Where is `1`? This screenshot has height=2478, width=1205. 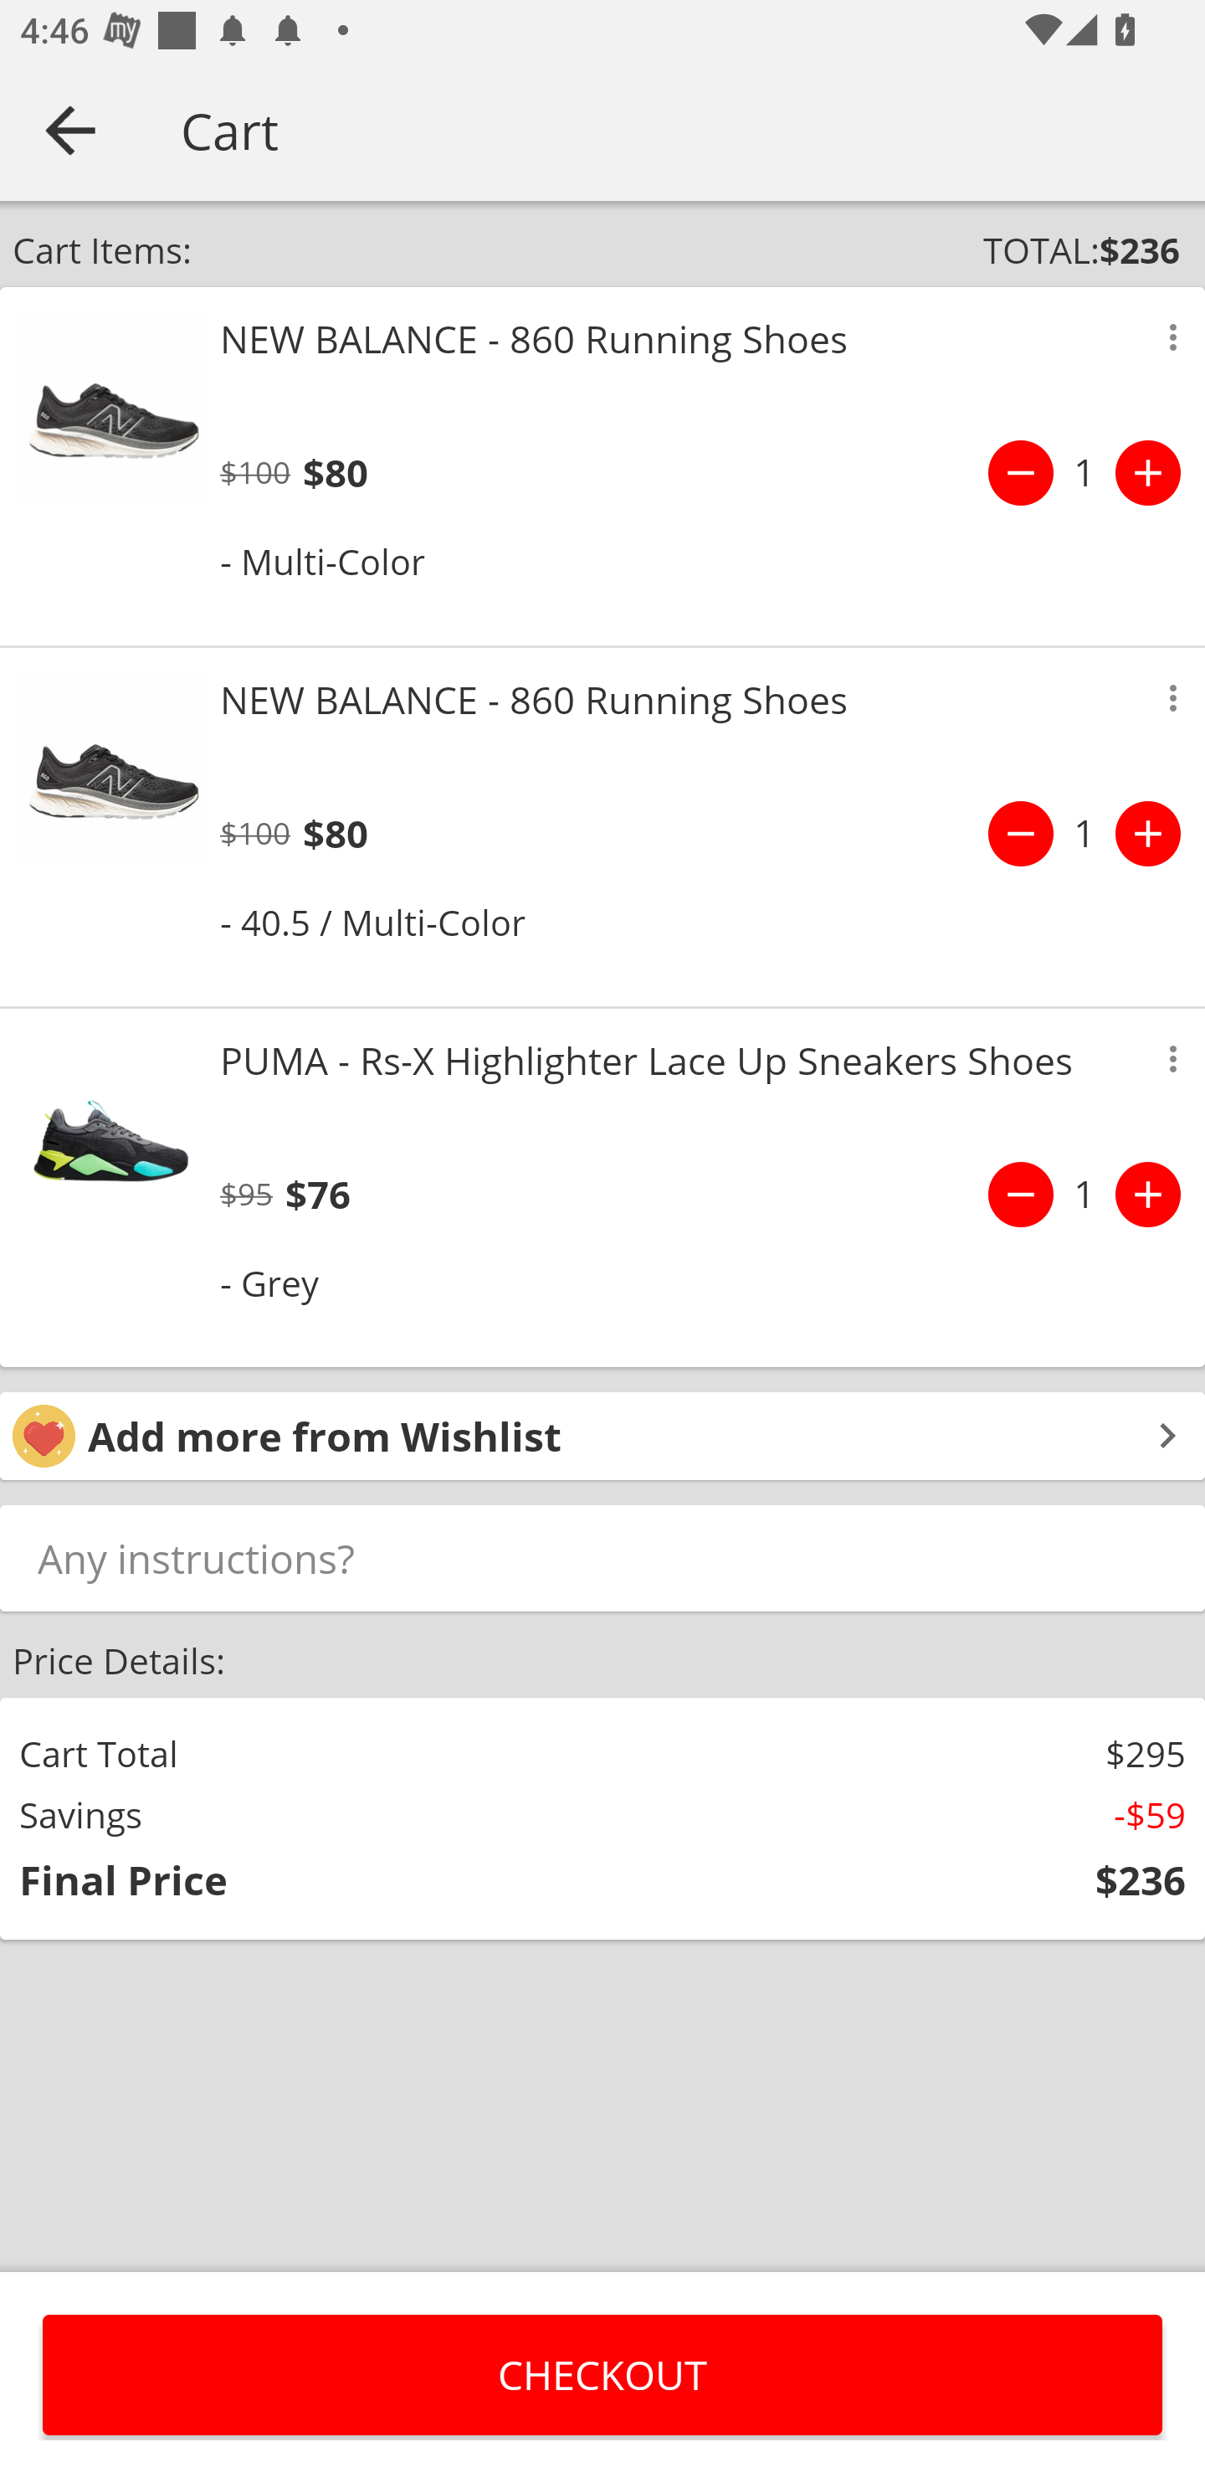
1 is located at coordinates (1084, 473).